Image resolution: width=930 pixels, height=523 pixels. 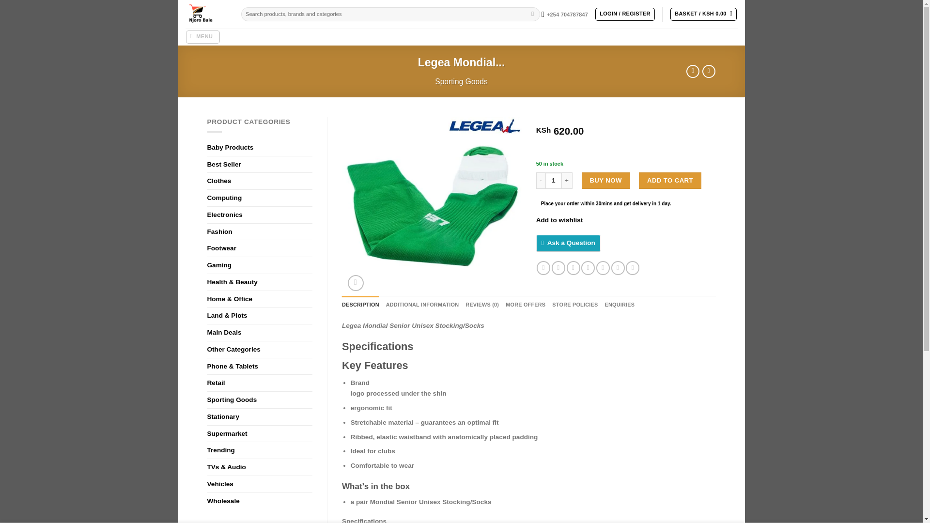 I want to click on Njoro Bale, so click(x=205, y=15).